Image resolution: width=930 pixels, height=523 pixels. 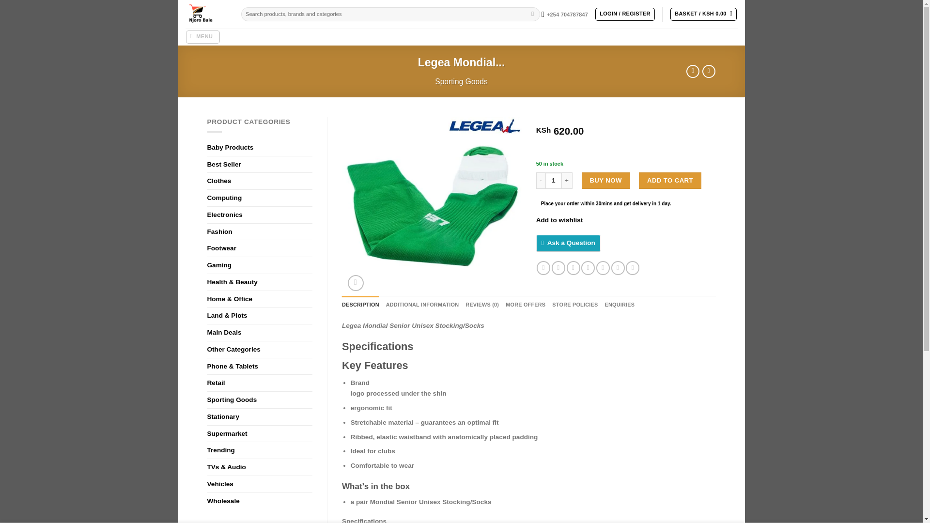 I want to click on Njoro Bale, so click(x=205, y=15).